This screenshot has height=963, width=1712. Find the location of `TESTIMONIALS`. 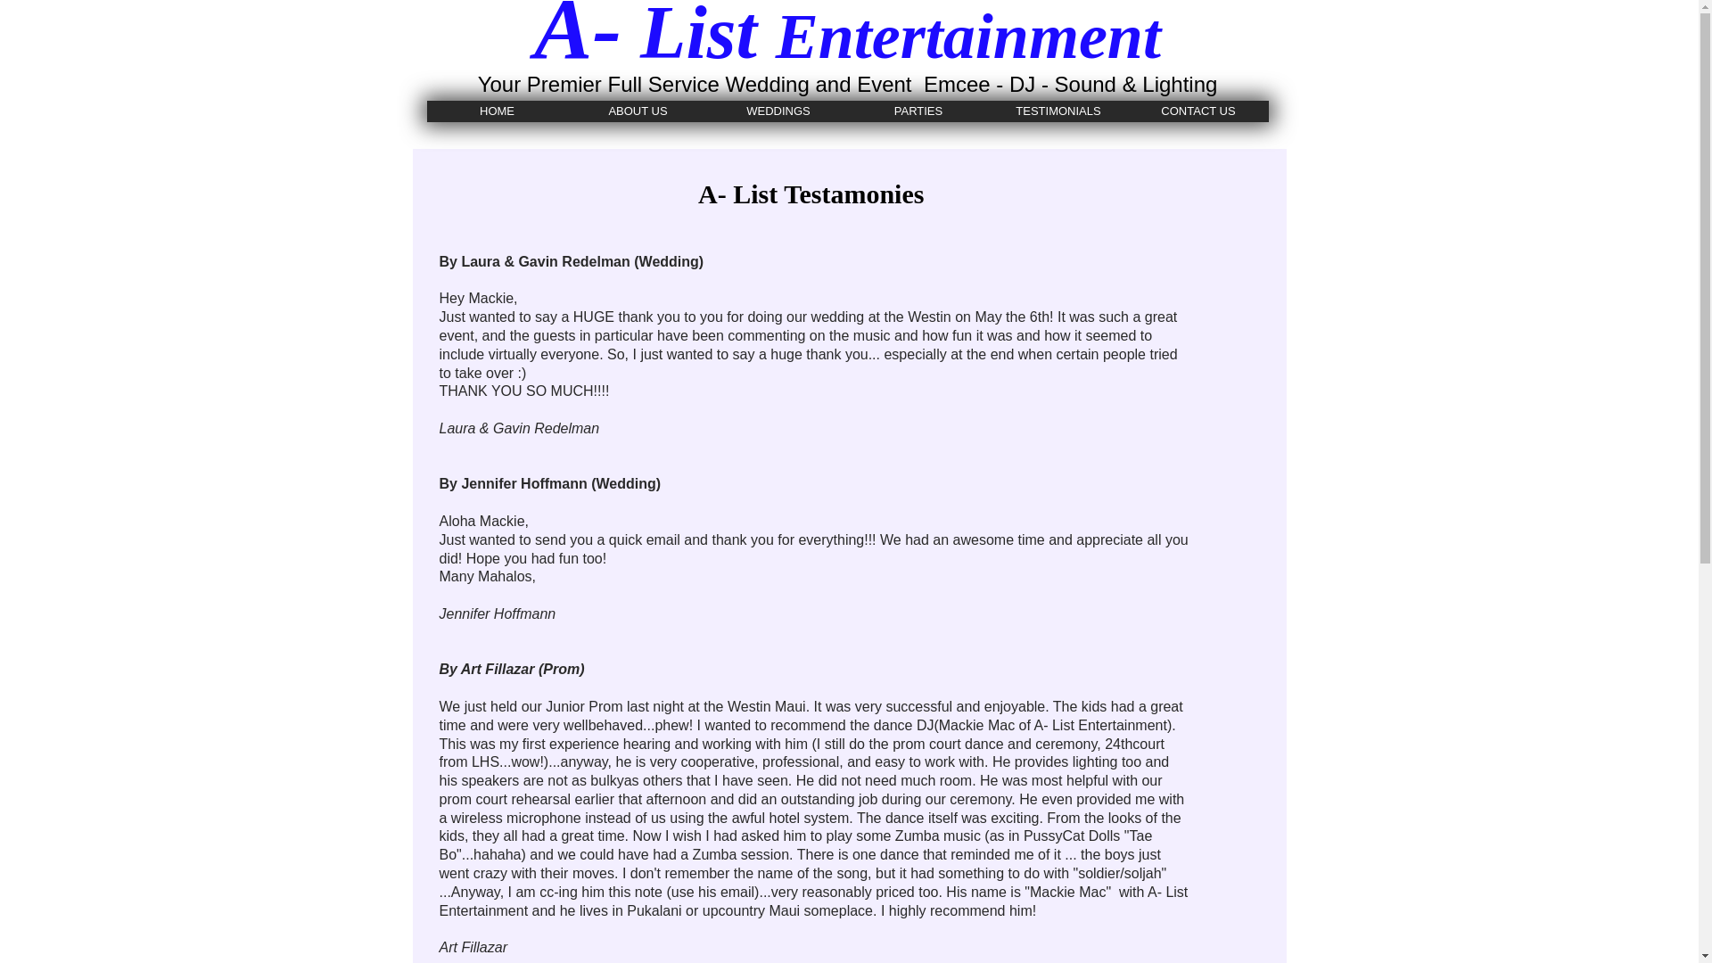

TESTIMONIALS is located at coordinates (1058, 111).